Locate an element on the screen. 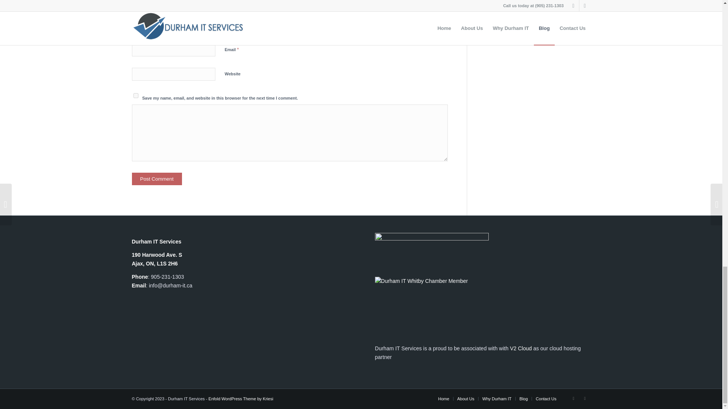 Image resolution: width=728 pixels, height=409 pixels. Post Comment is located at coordinates (157, 179).